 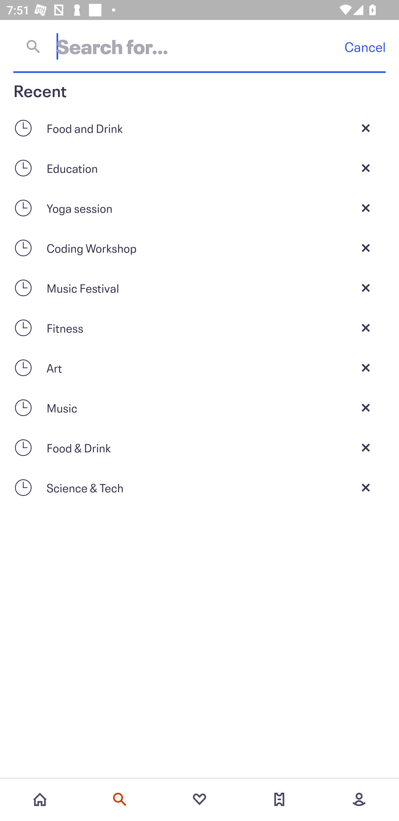 What do you see at coordinates (199, 408) in the screenshot?
I see `Music Close current screen` at bounding box center [199, 408].